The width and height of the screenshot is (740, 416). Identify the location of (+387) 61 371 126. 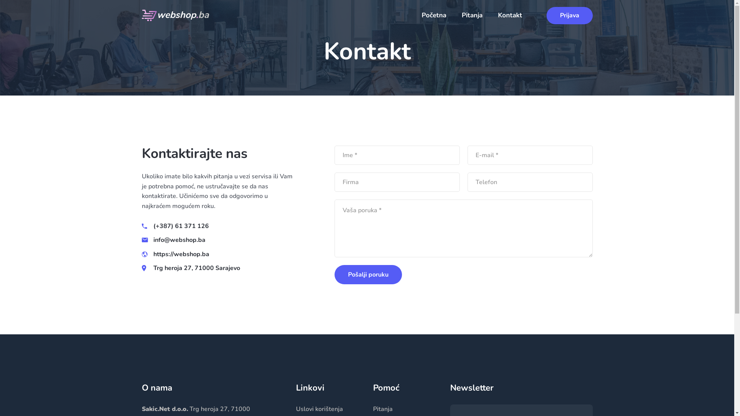
(181, 226).